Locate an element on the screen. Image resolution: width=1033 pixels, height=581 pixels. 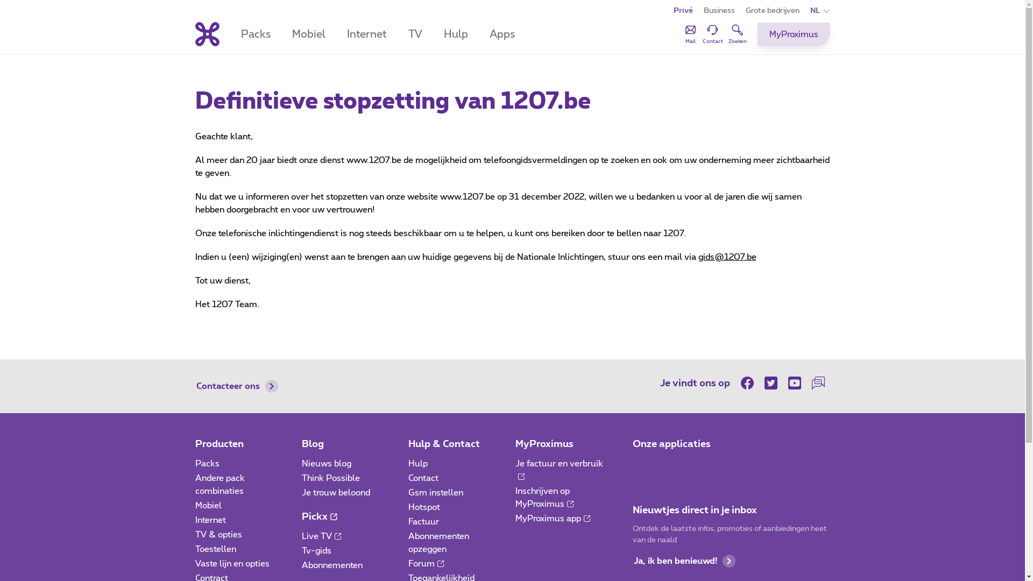
Vaste lijn en opties is located at coordinates (232, 564).